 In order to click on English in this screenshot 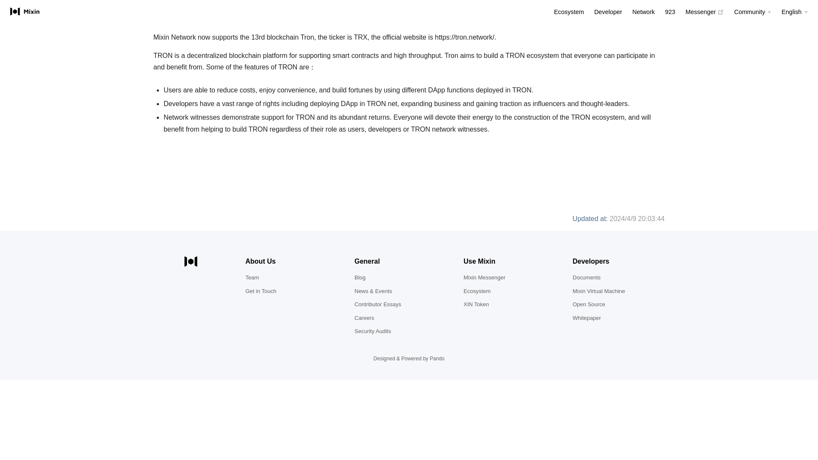, I will do `click(794, 12)`.